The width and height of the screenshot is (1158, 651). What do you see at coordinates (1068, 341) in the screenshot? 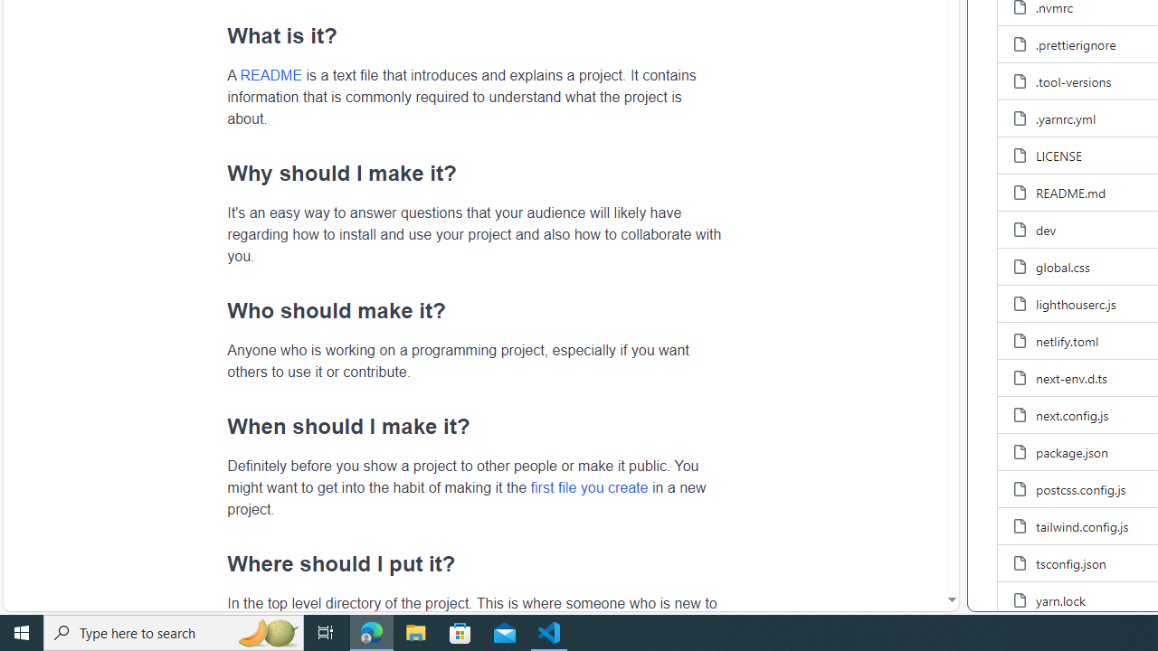
I see `netlify.toml, (File)` at bounding box center [1068, 341].